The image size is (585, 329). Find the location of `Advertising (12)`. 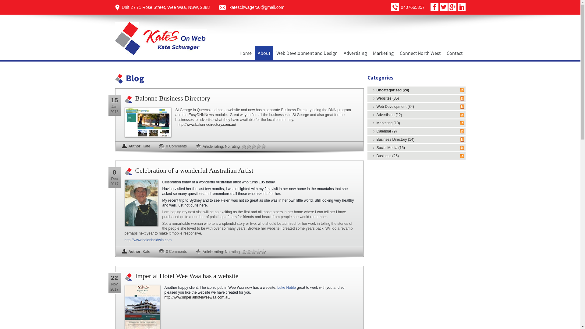

Advertising (12) is located at coordinates (389, 115).